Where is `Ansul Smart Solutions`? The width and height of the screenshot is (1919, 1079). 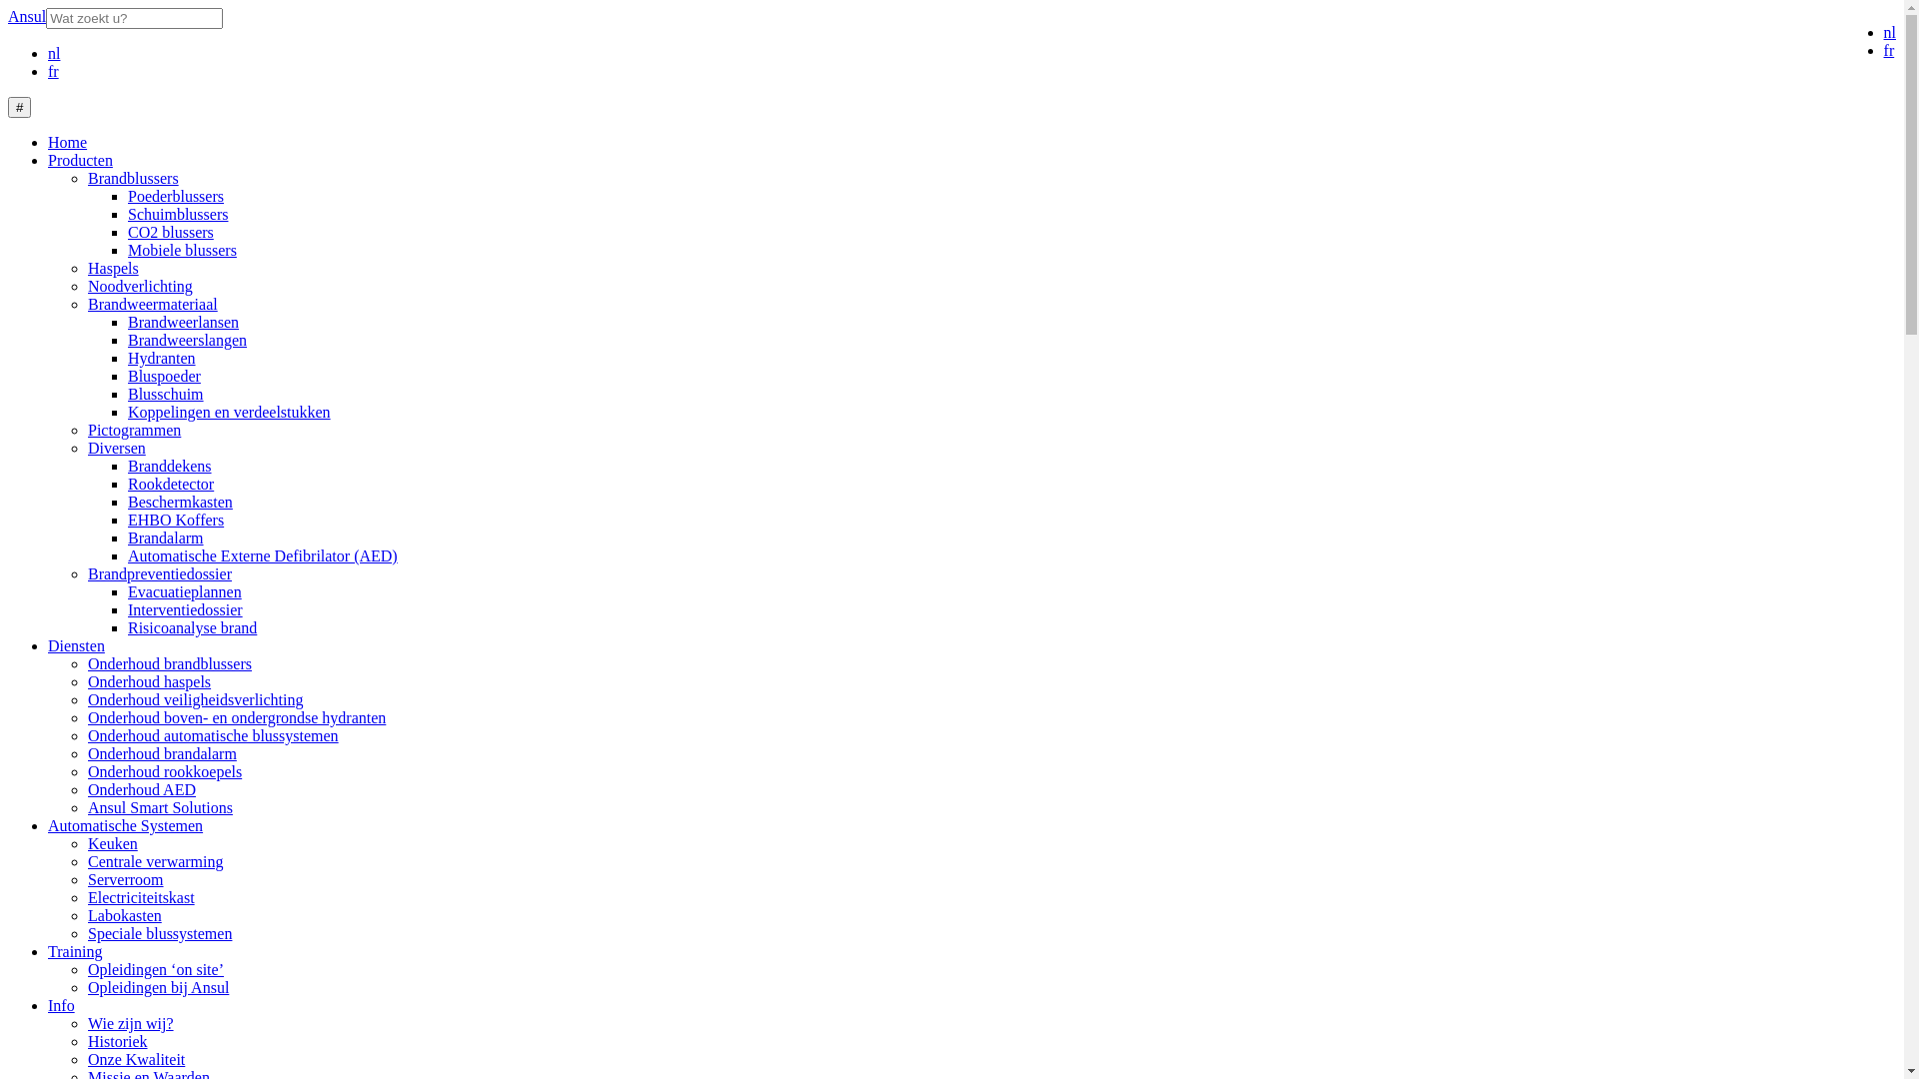
Ansul Smart Solutions is located at coordinates (160, 807).